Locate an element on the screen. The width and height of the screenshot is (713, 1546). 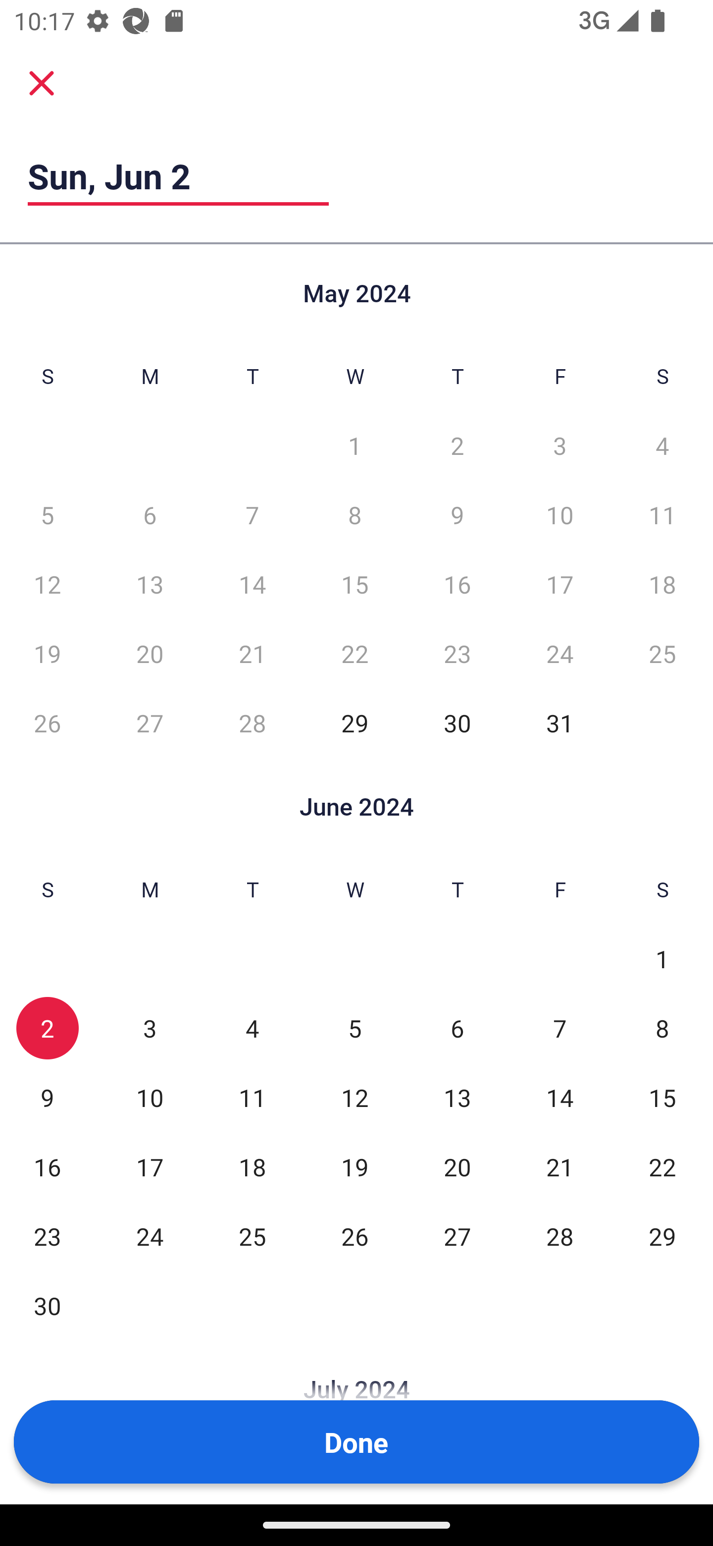
4 Sat, May 4, Not Selected is located at coordinates (662, 446).